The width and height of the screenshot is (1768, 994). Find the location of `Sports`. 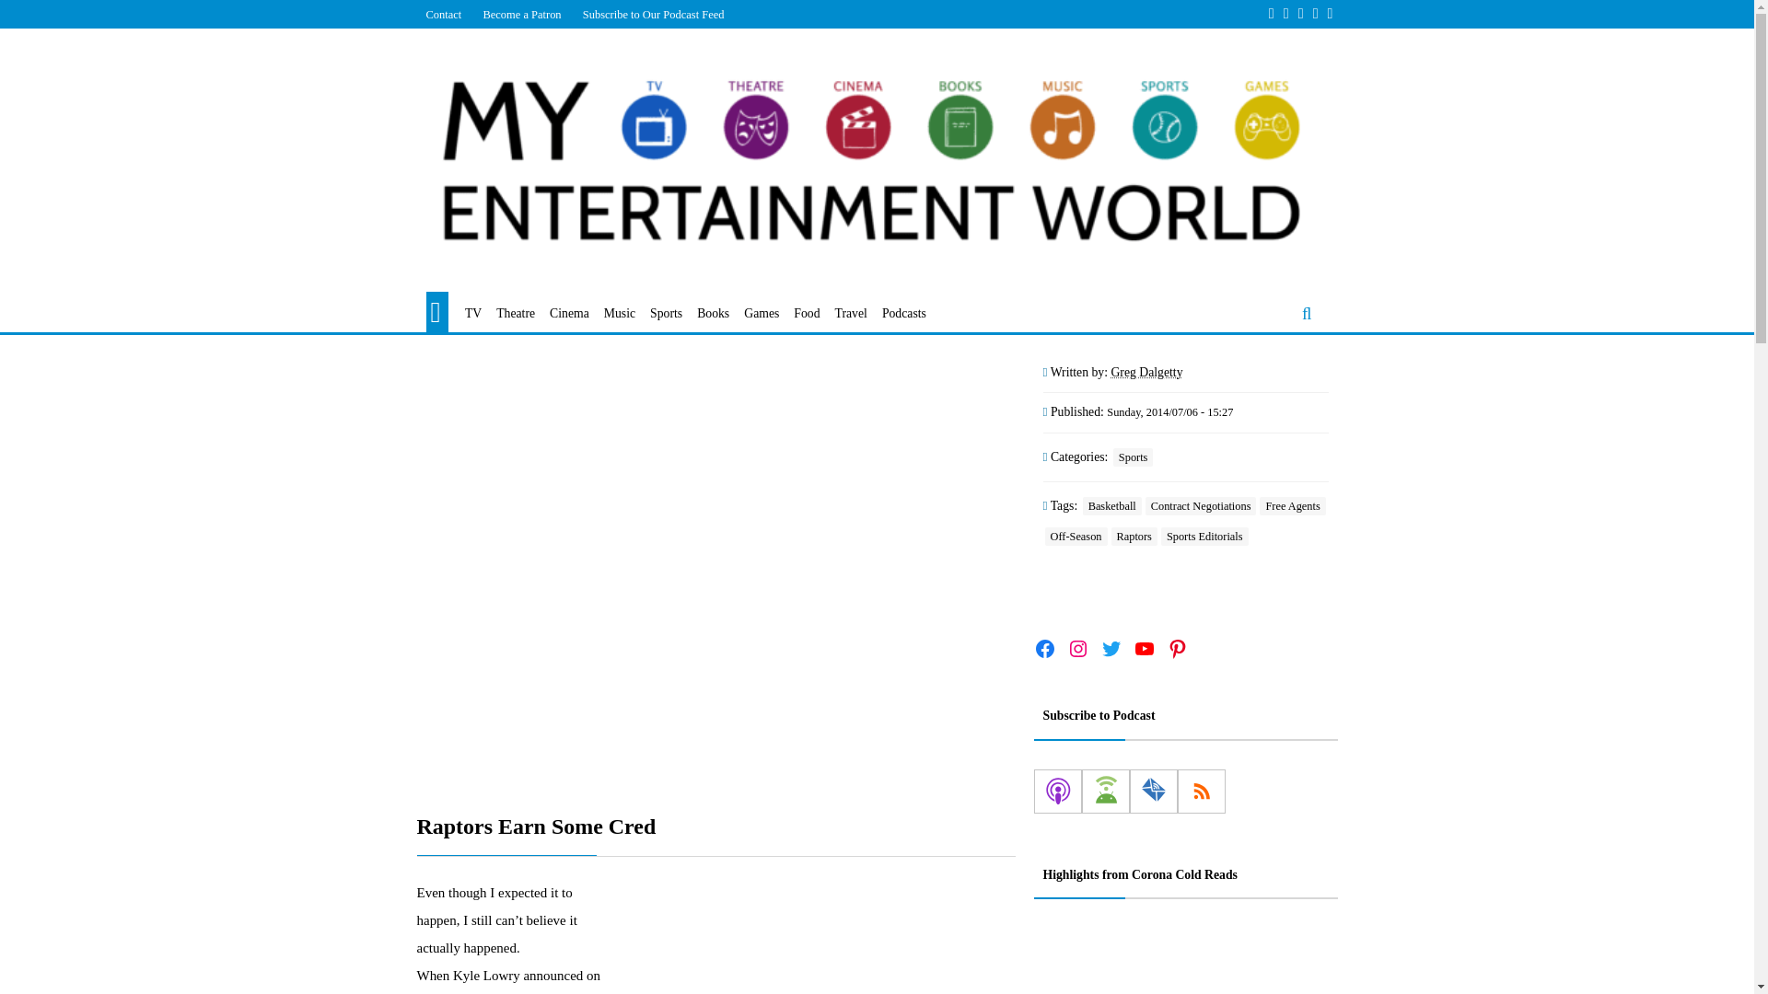

Sports is located at coordinates (667, 314).